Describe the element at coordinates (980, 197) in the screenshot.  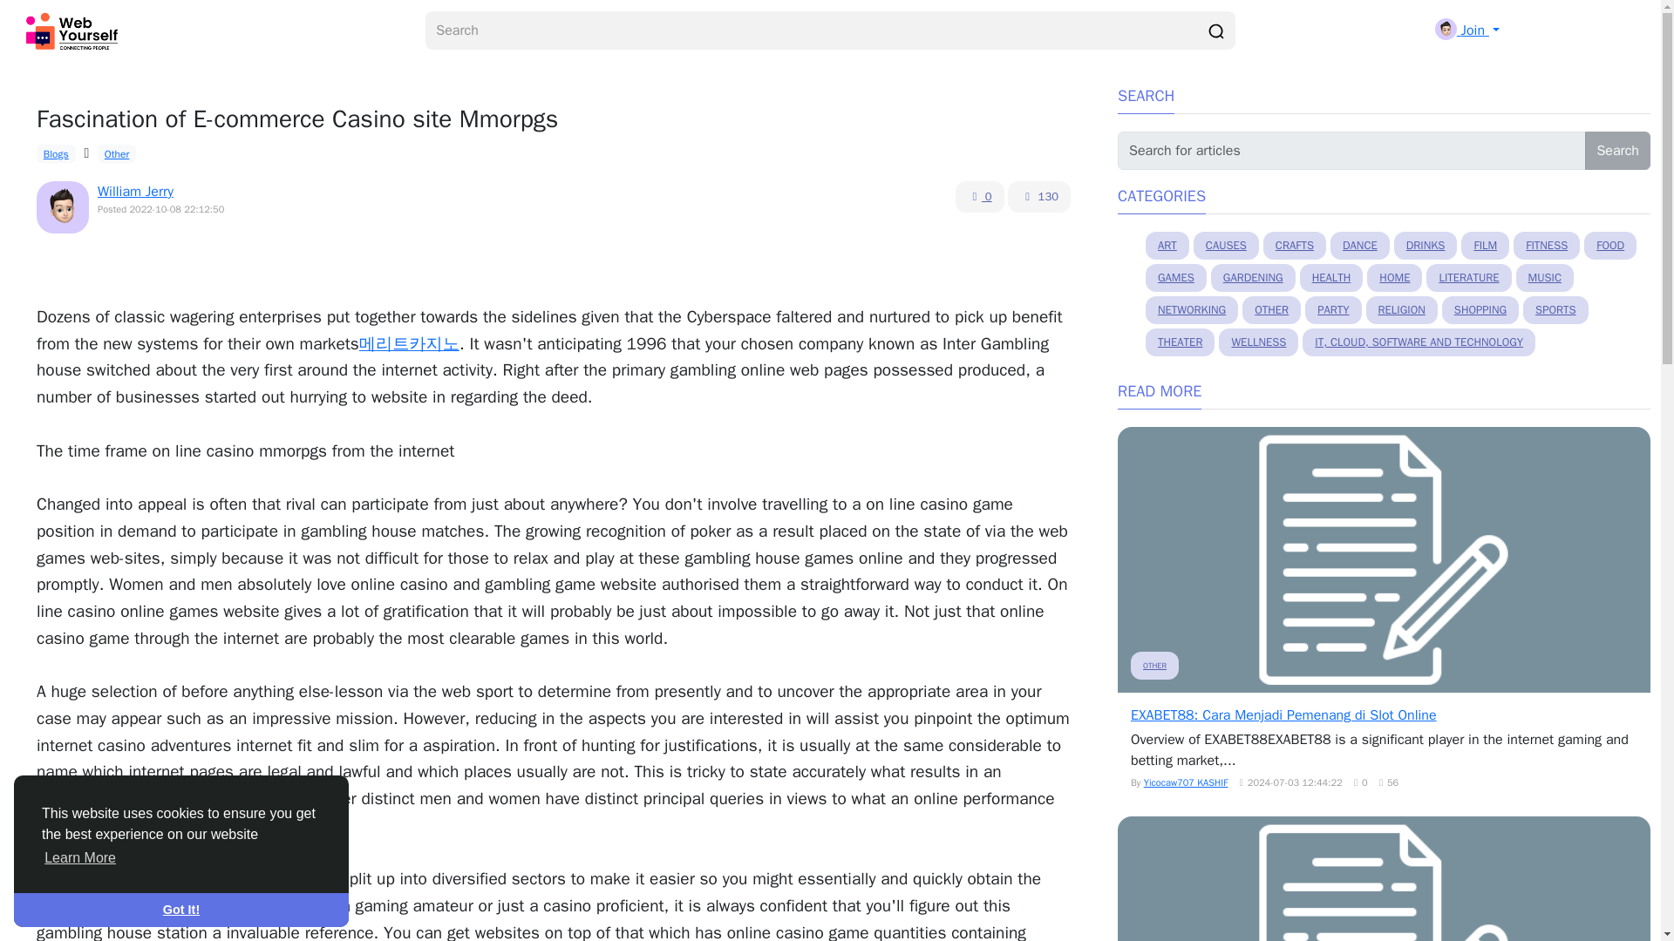
I see `0` at that location.